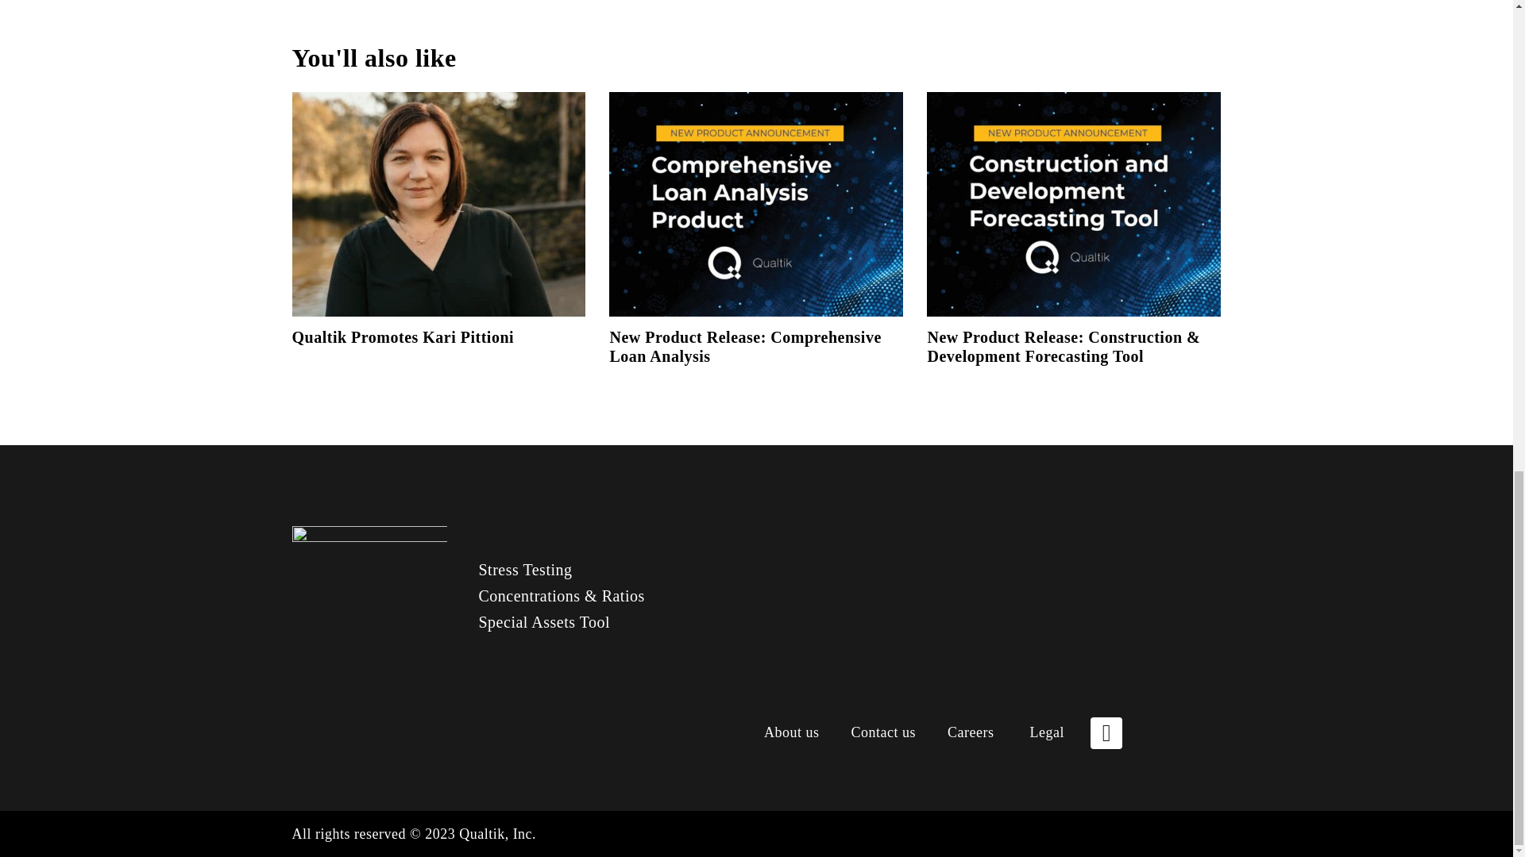  Describe the element at coordinates (745, 346) in the screenshot. I see `New Product Release: Comprehensive Loan Analysis` at that location.